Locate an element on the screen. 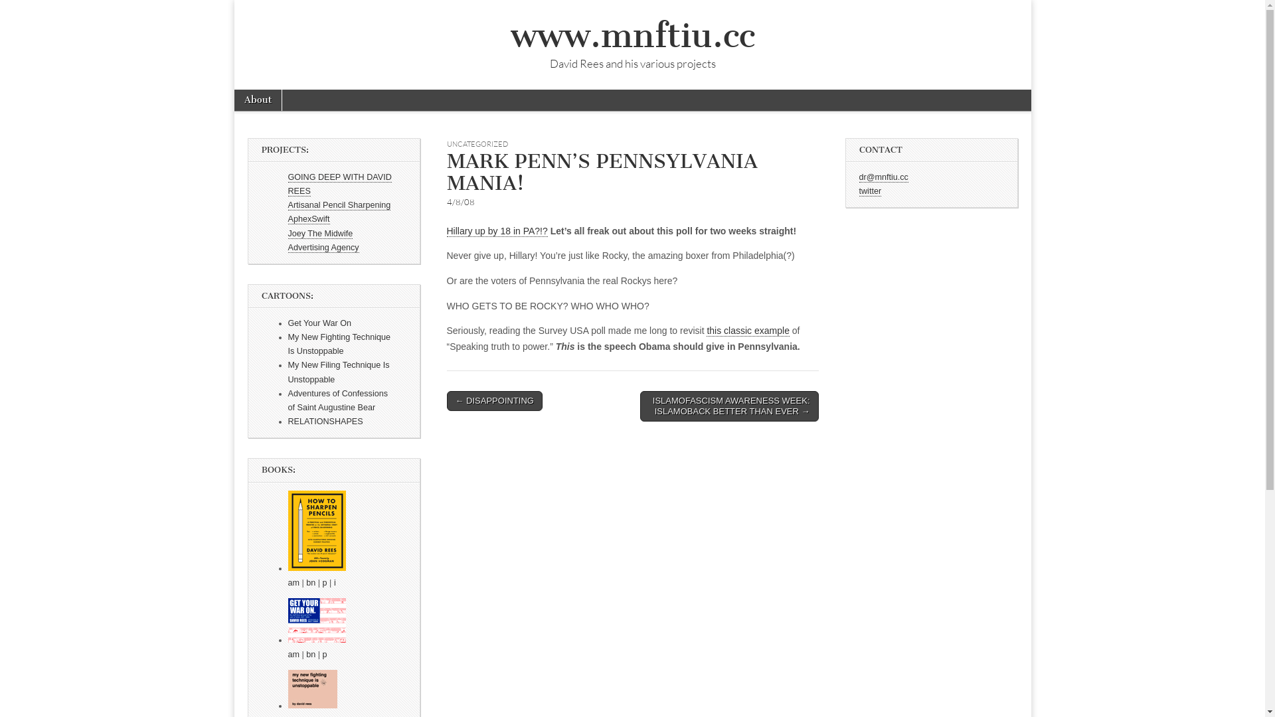 This screenshot has height=717, width=1275. Adventures of Confessions of Saint Augustine Bear is located at coordinates (339, 401).